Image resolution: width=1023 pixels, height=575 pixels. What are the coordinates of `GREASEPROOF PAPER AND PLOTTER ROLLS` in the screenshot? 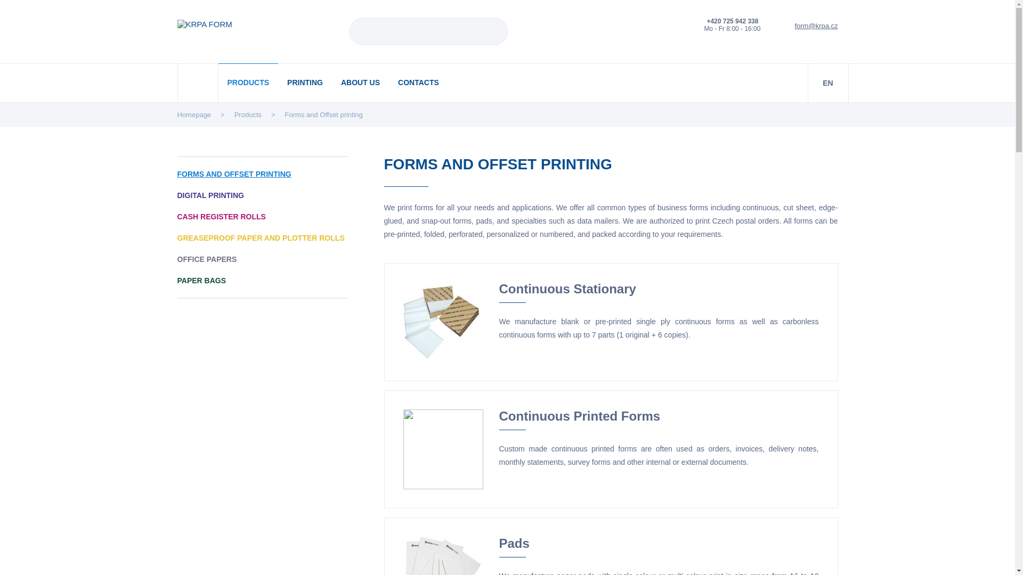 It's located at (262, 237).